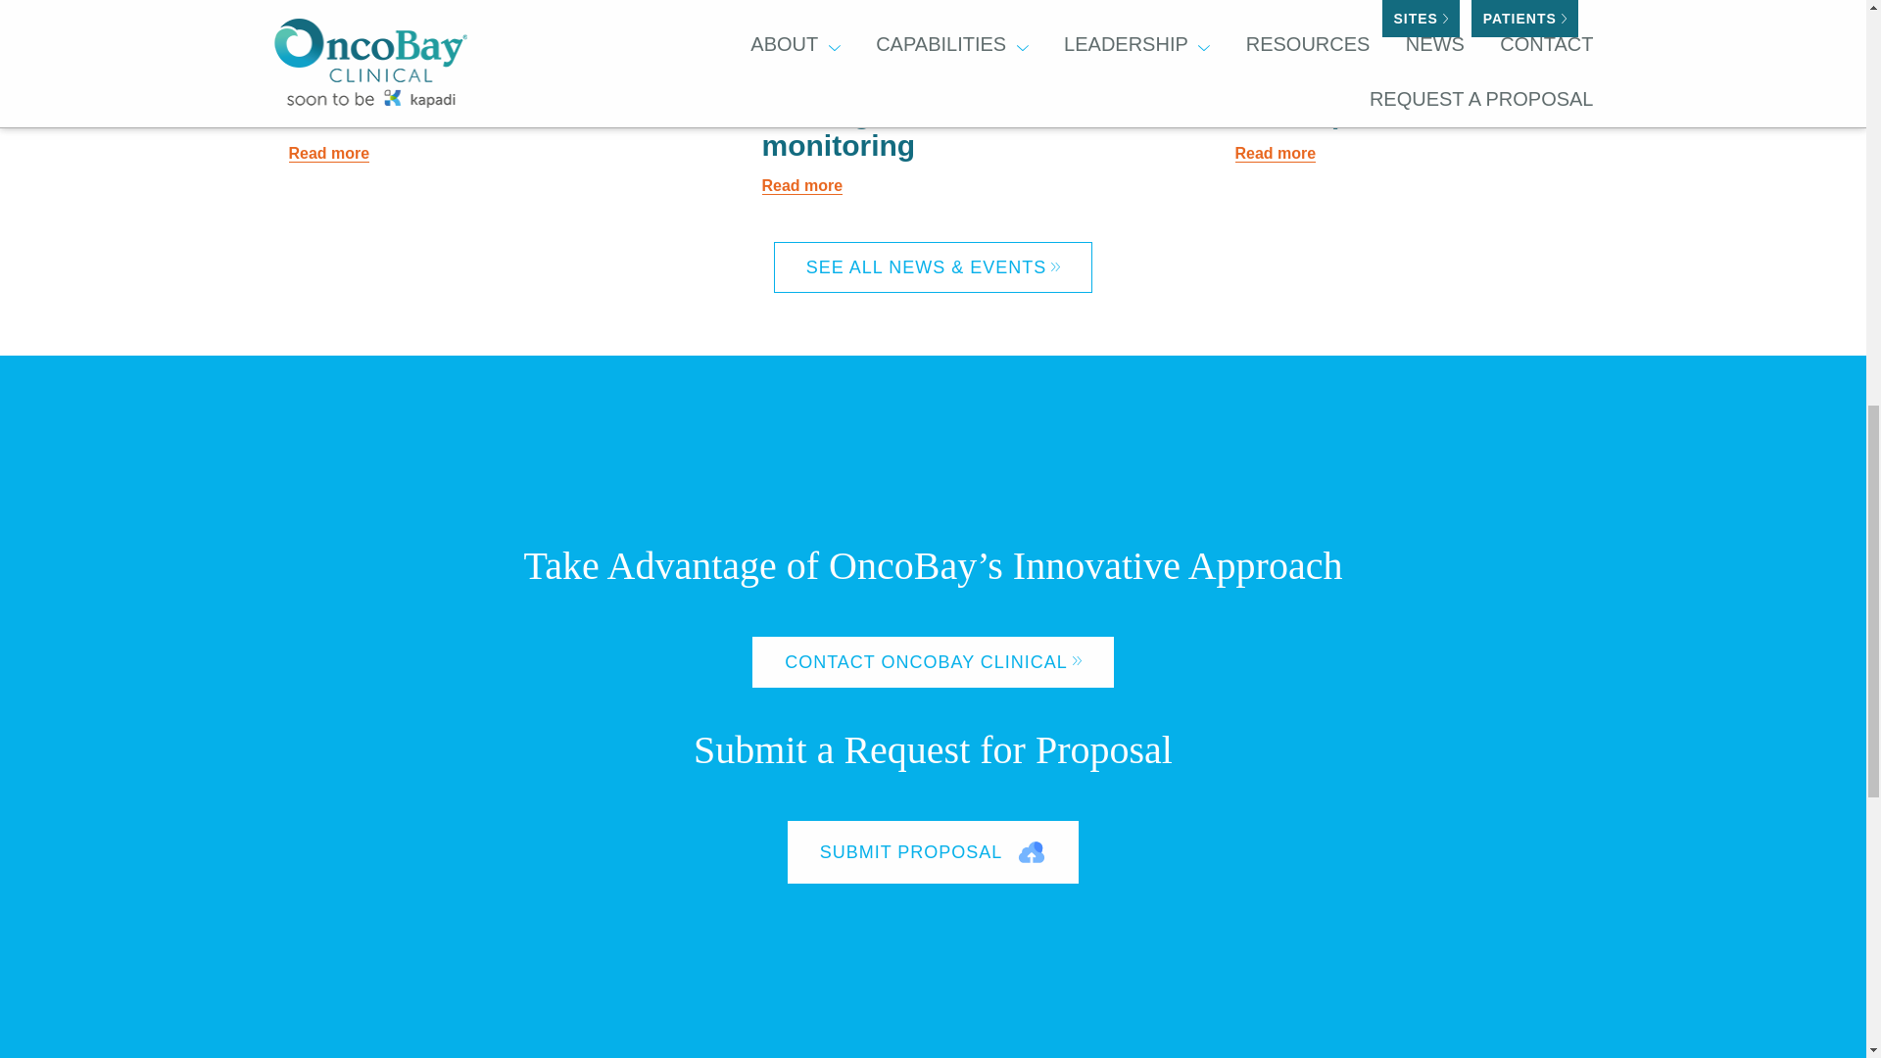 The height and width of the screenshot is (1058, 1881). Describe the element at coordinates (1274, 153) in the screenshot. I see `Read more` at that location.